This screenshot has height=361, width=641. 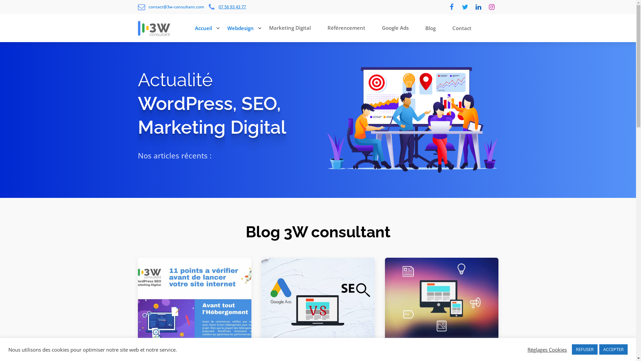 I want to click on contact@3w-consultant.com, so click(x=171, y=7).